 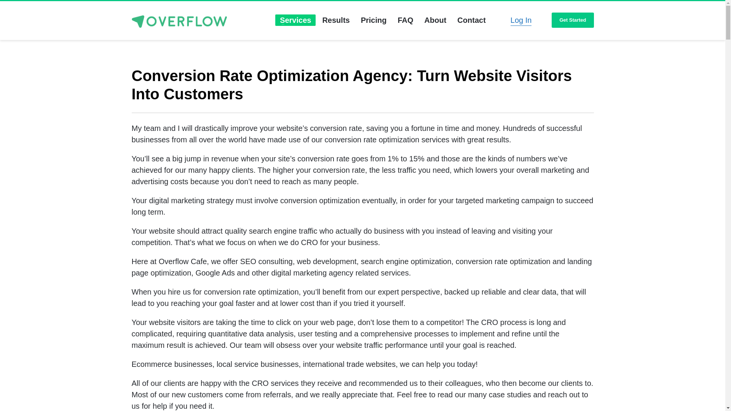 What do you see at coordinates (435, 20) in the screenshot?
I see `About` at bounding box center [435, 20].